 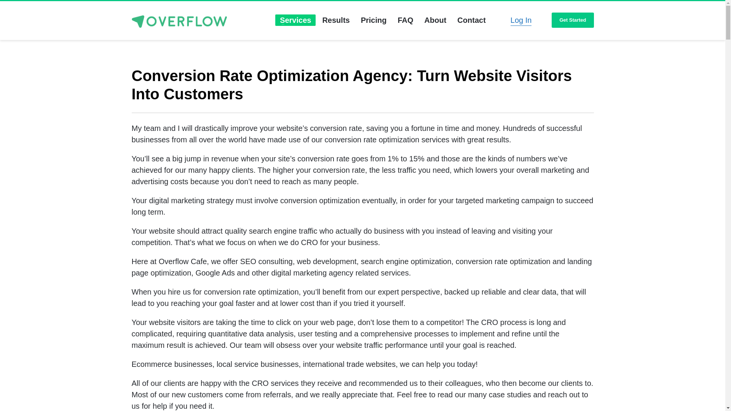 What do you see at coordinates (435, 20) in the screenshot?
I see `About` at bounding box center [435, 20].